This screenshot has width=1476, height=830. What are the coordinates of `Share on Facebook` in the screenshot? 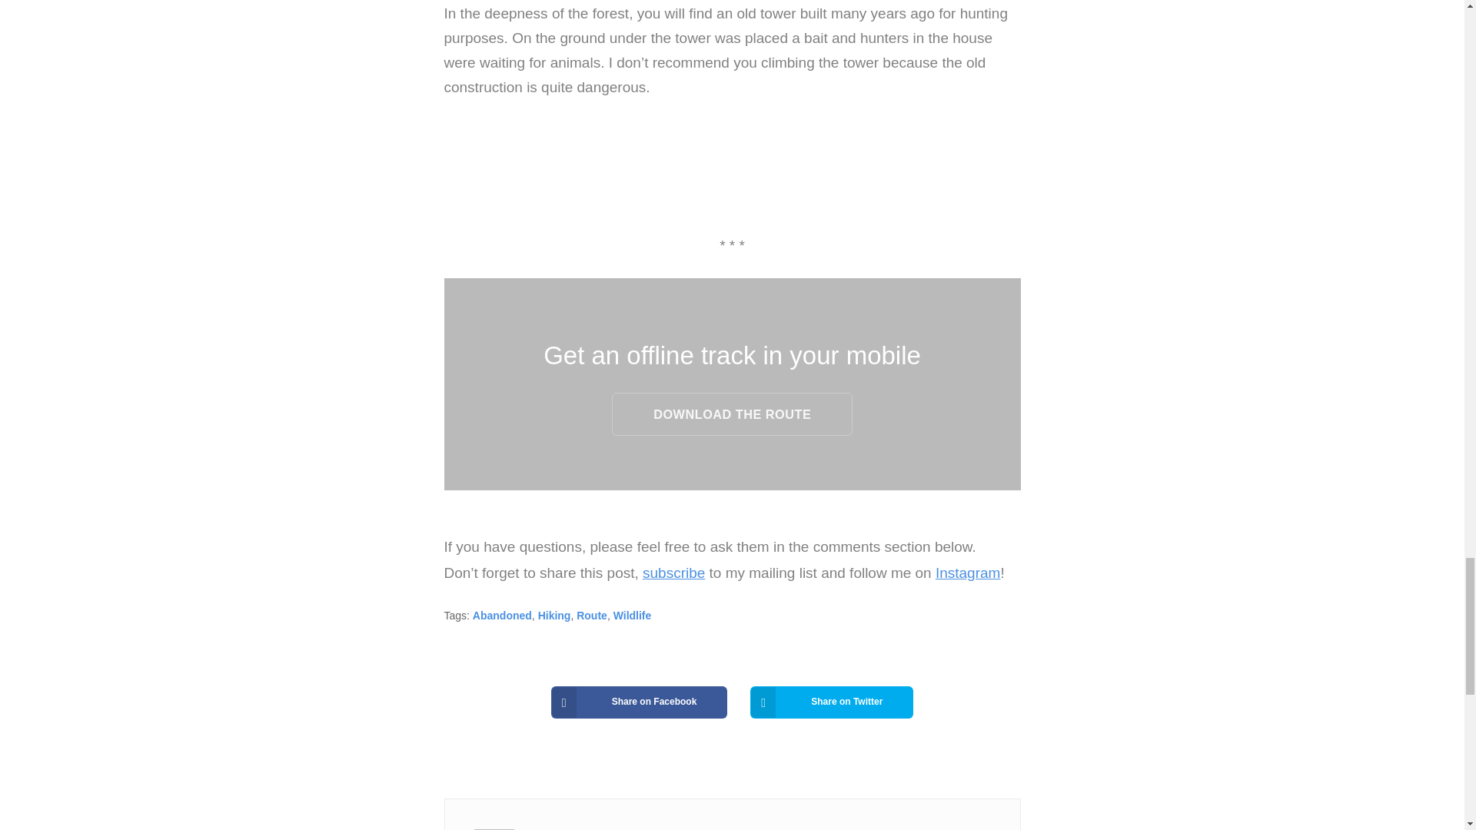 It's located at (639, 702).